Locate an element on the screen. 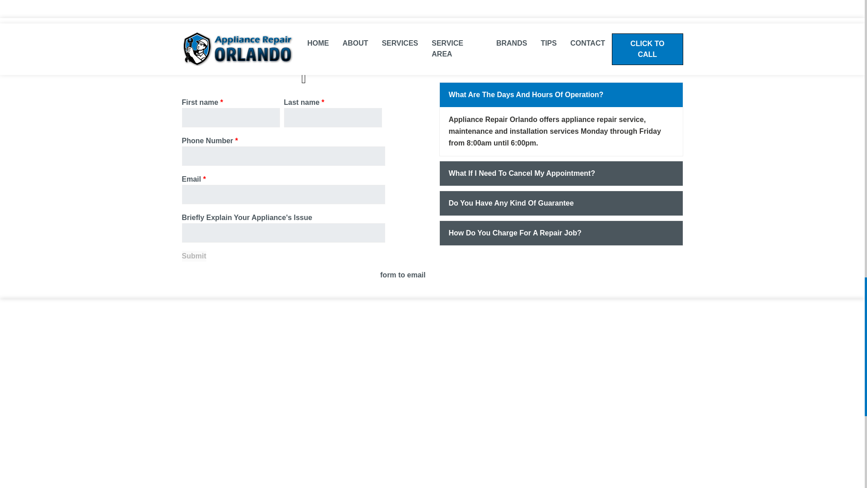 This screenshot has width=867, height=488. How Do You Charge For A Repair Job? is located at coordinates (561, 233).